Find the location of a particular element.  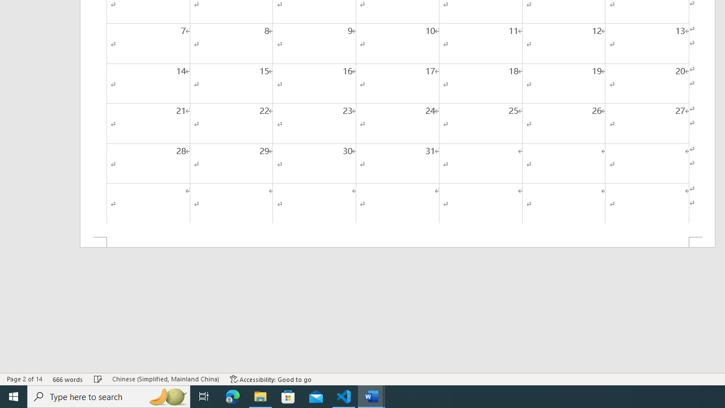

Accessibility Checker Accessibility: Good to go is located at coordinates (271, 379).